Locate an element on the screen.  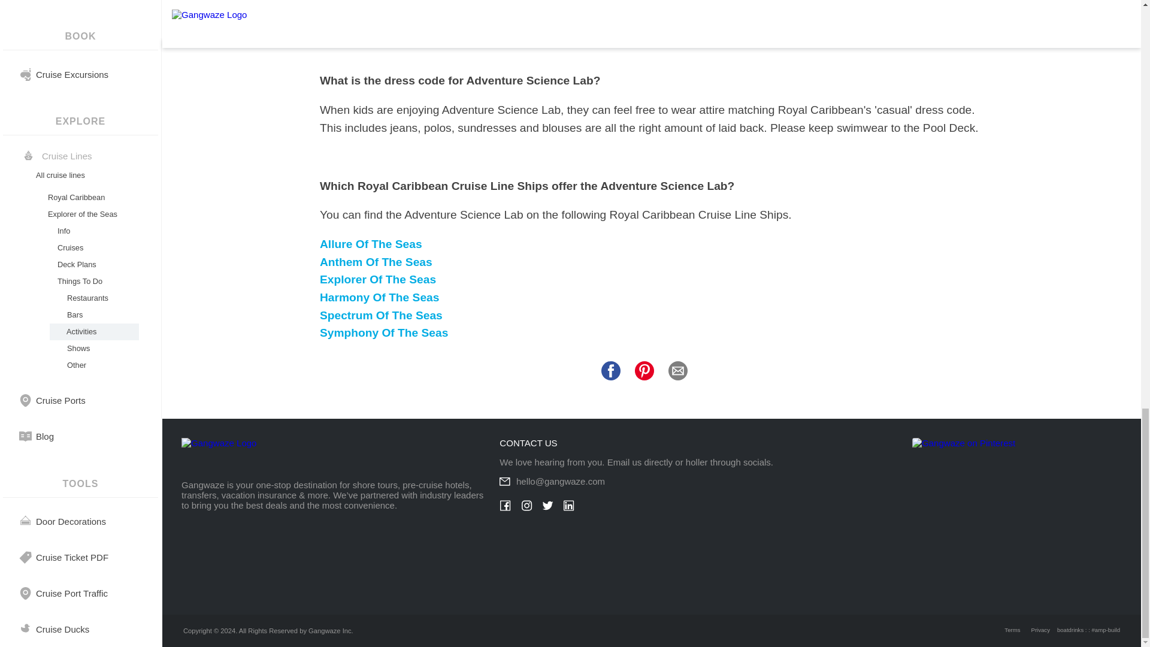
Explorer Of The Seas is located at coordinates (377, 279).